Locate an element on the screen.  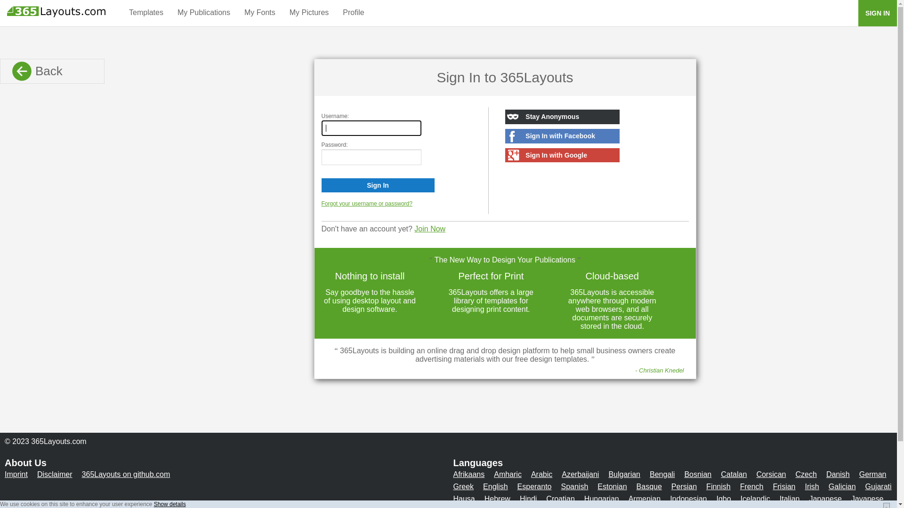
Galician is located at coordinates (842, 486).